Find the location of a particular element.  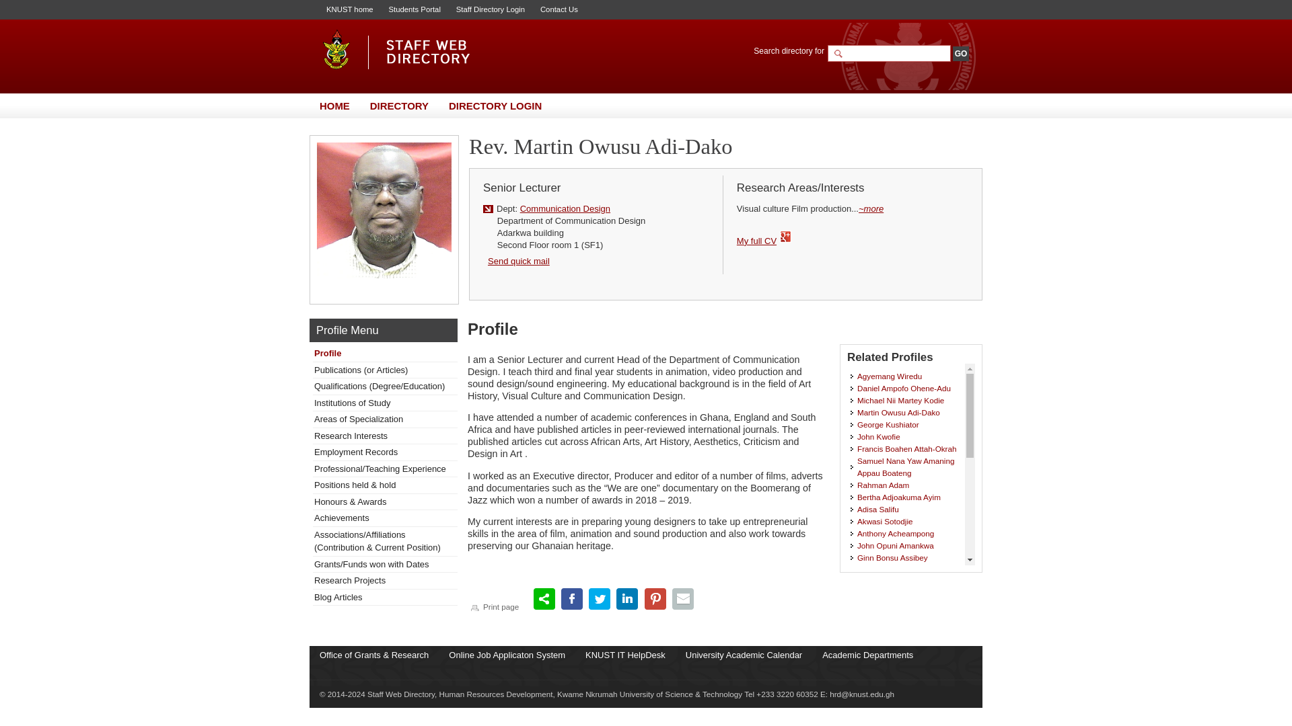

Directory Access is located at coordinates (490, 9).